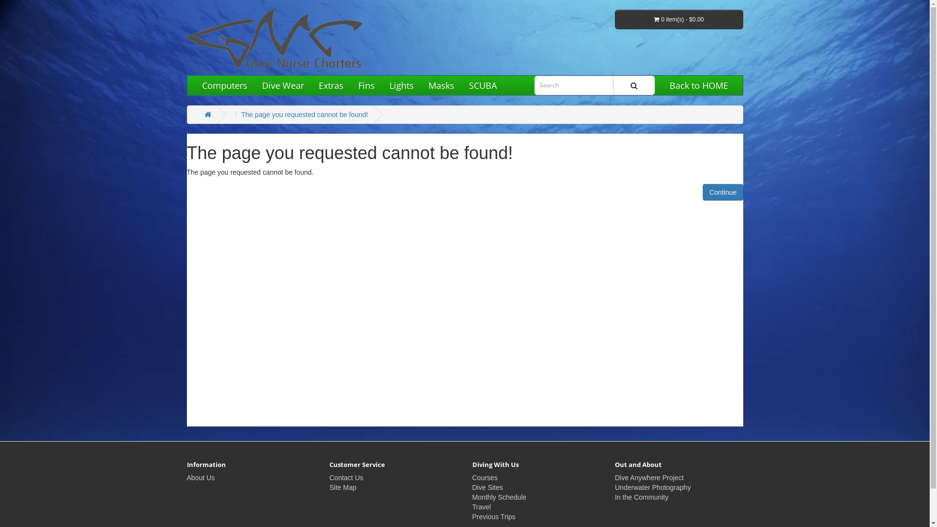 The height and width of the screenshot is (527, 937). Describe the element at coordinates (482, 507) in the screenshot. I see `Travel` at that location.